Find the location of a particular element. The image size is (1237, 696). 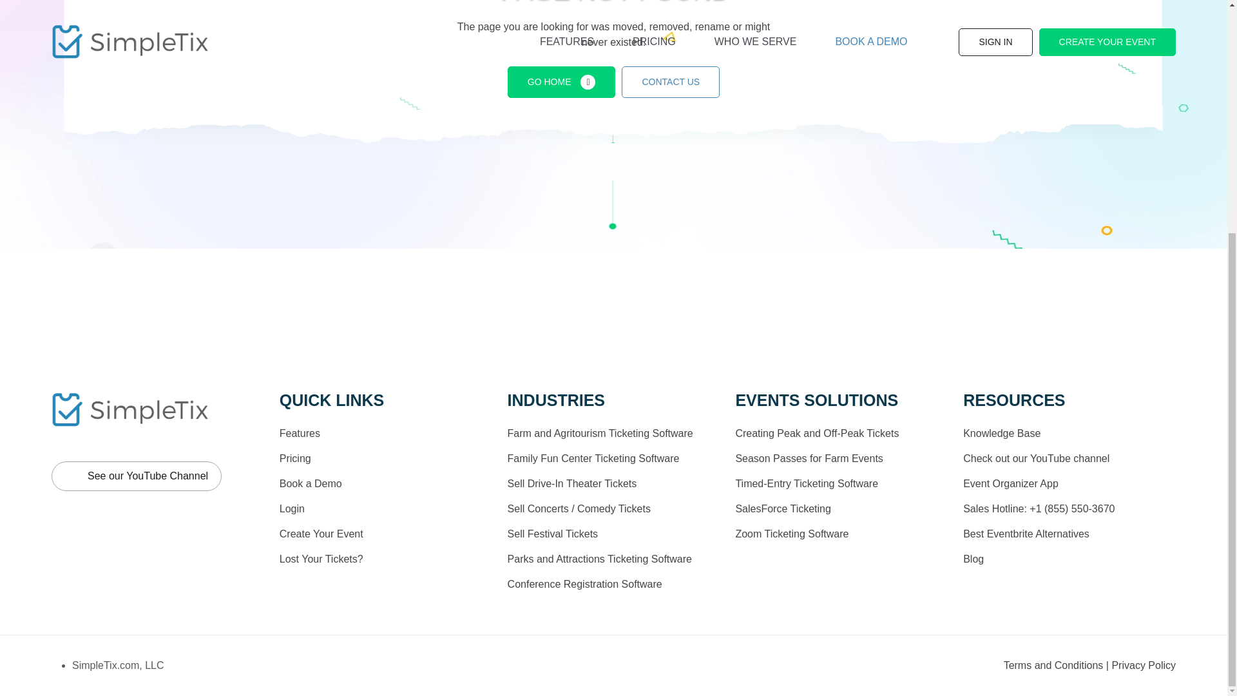

Pricing is located at coordinates (295, 459).